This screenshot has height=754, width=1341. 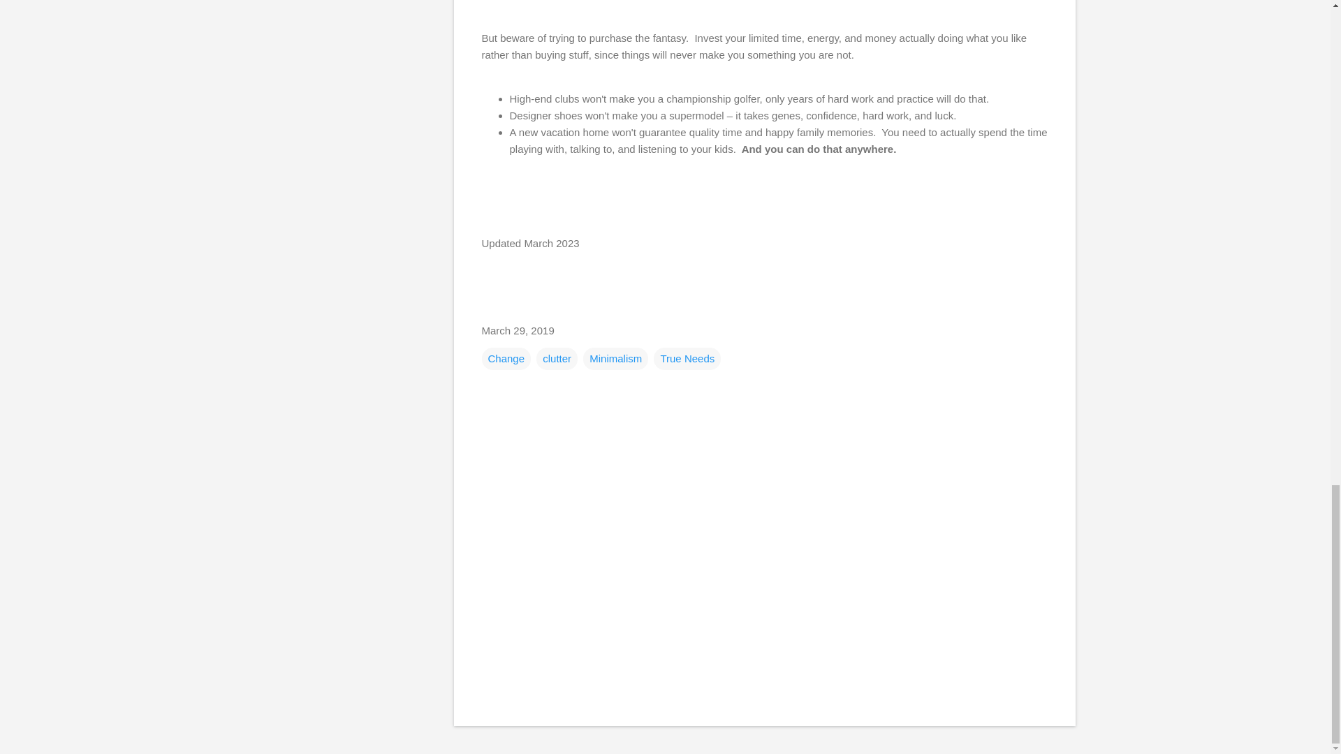 I want to click on clutter, so click(x=557, y=357).